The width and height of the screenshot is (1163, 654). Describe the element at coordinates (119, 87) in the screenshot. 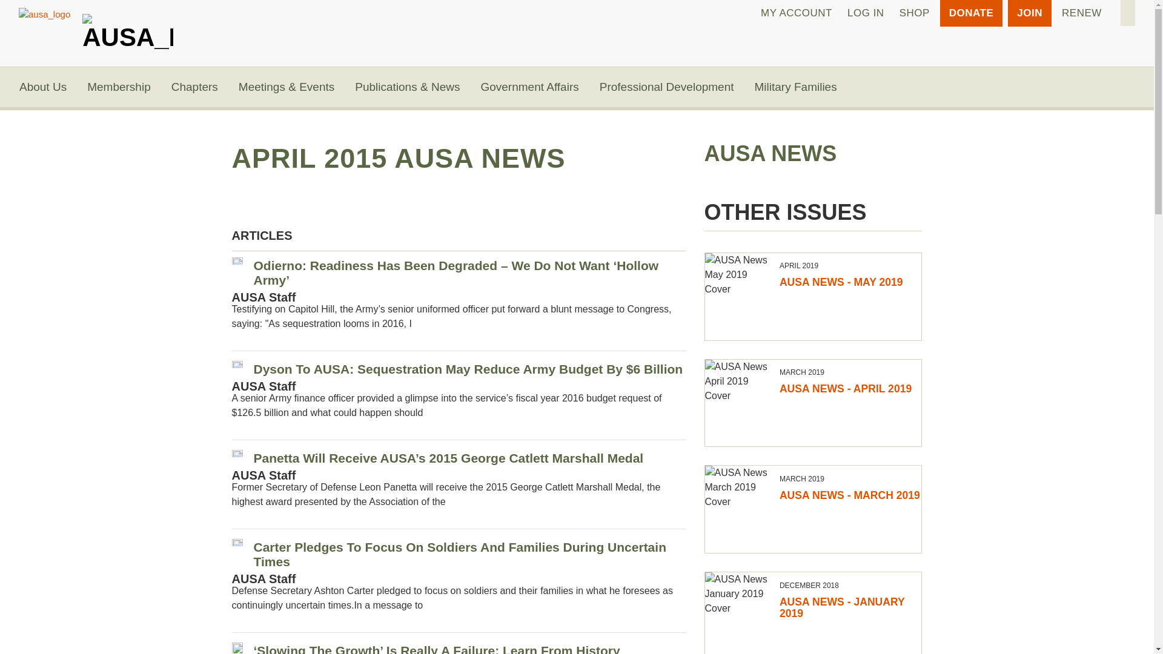

I see `Membership` at that location.